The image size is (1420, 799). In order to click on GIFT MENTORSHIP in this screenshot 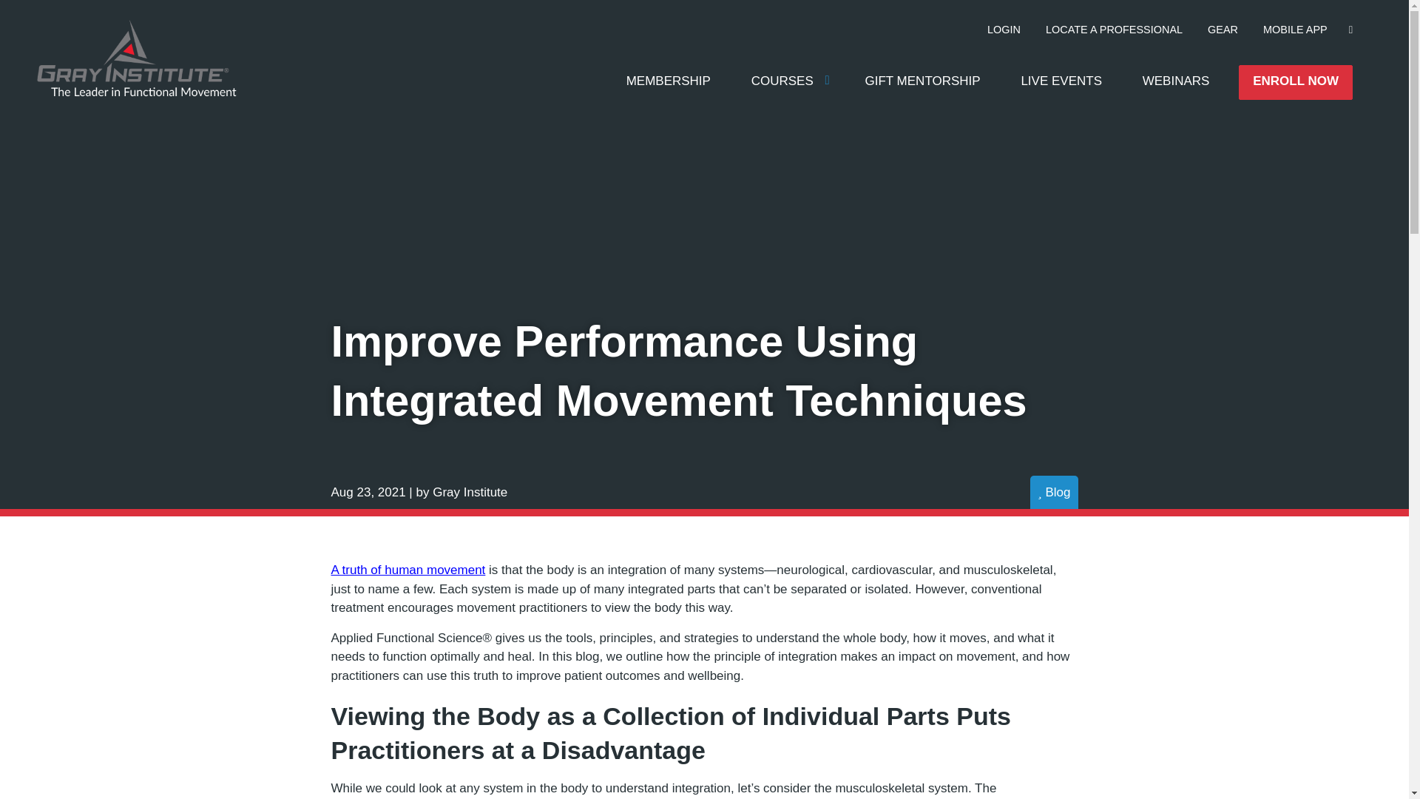, I will do `click(922, 81)`.